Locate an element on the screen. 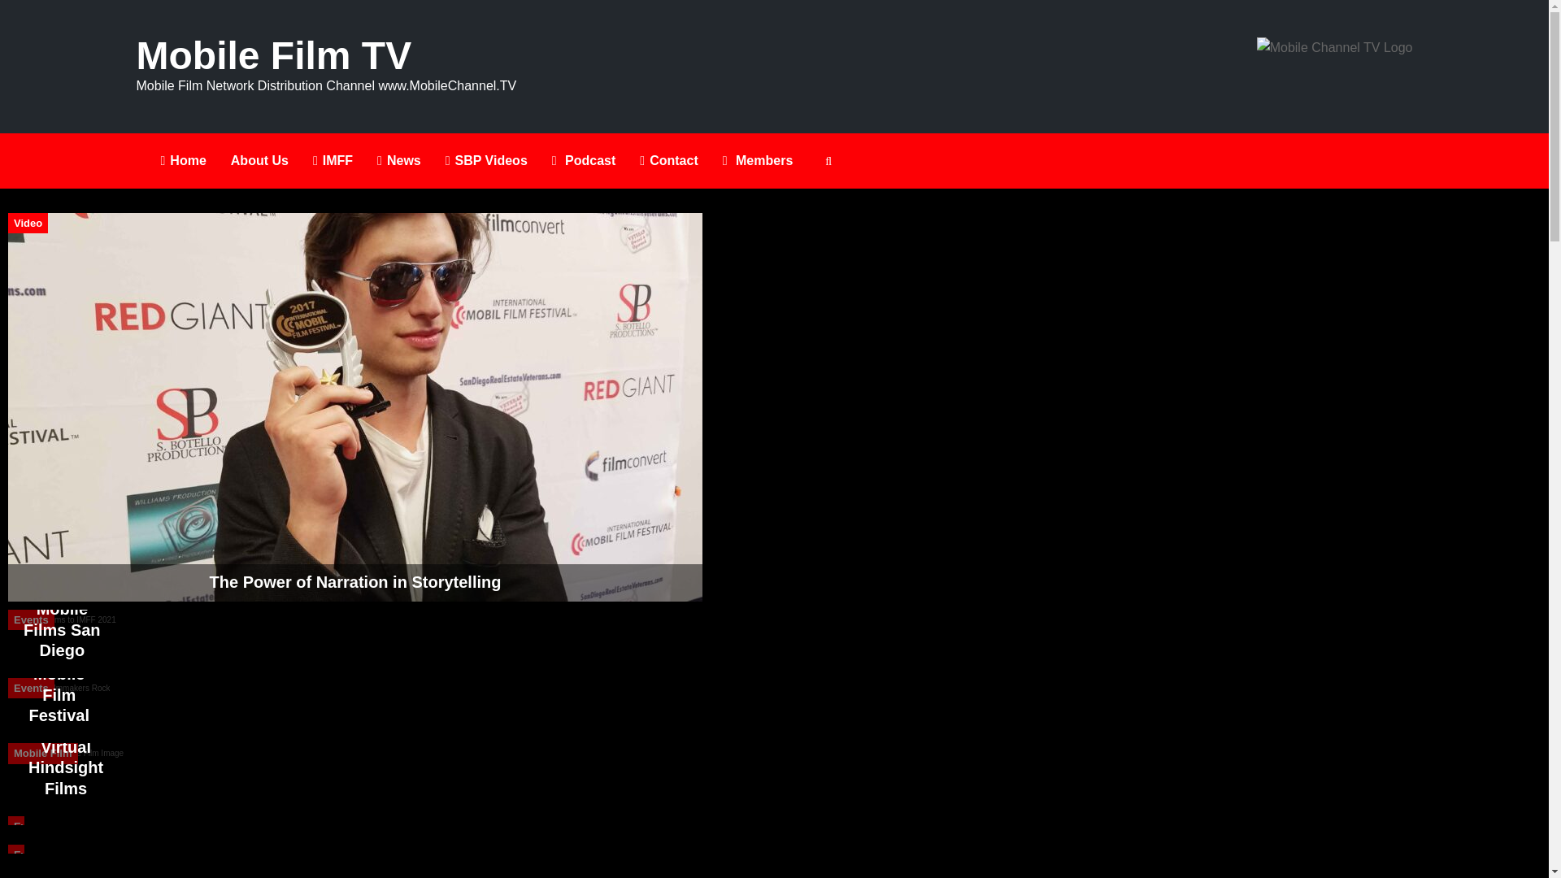 Image resolution: width=1561 pixels, height=878 pixels. Members is located at coordinates (758, 161).